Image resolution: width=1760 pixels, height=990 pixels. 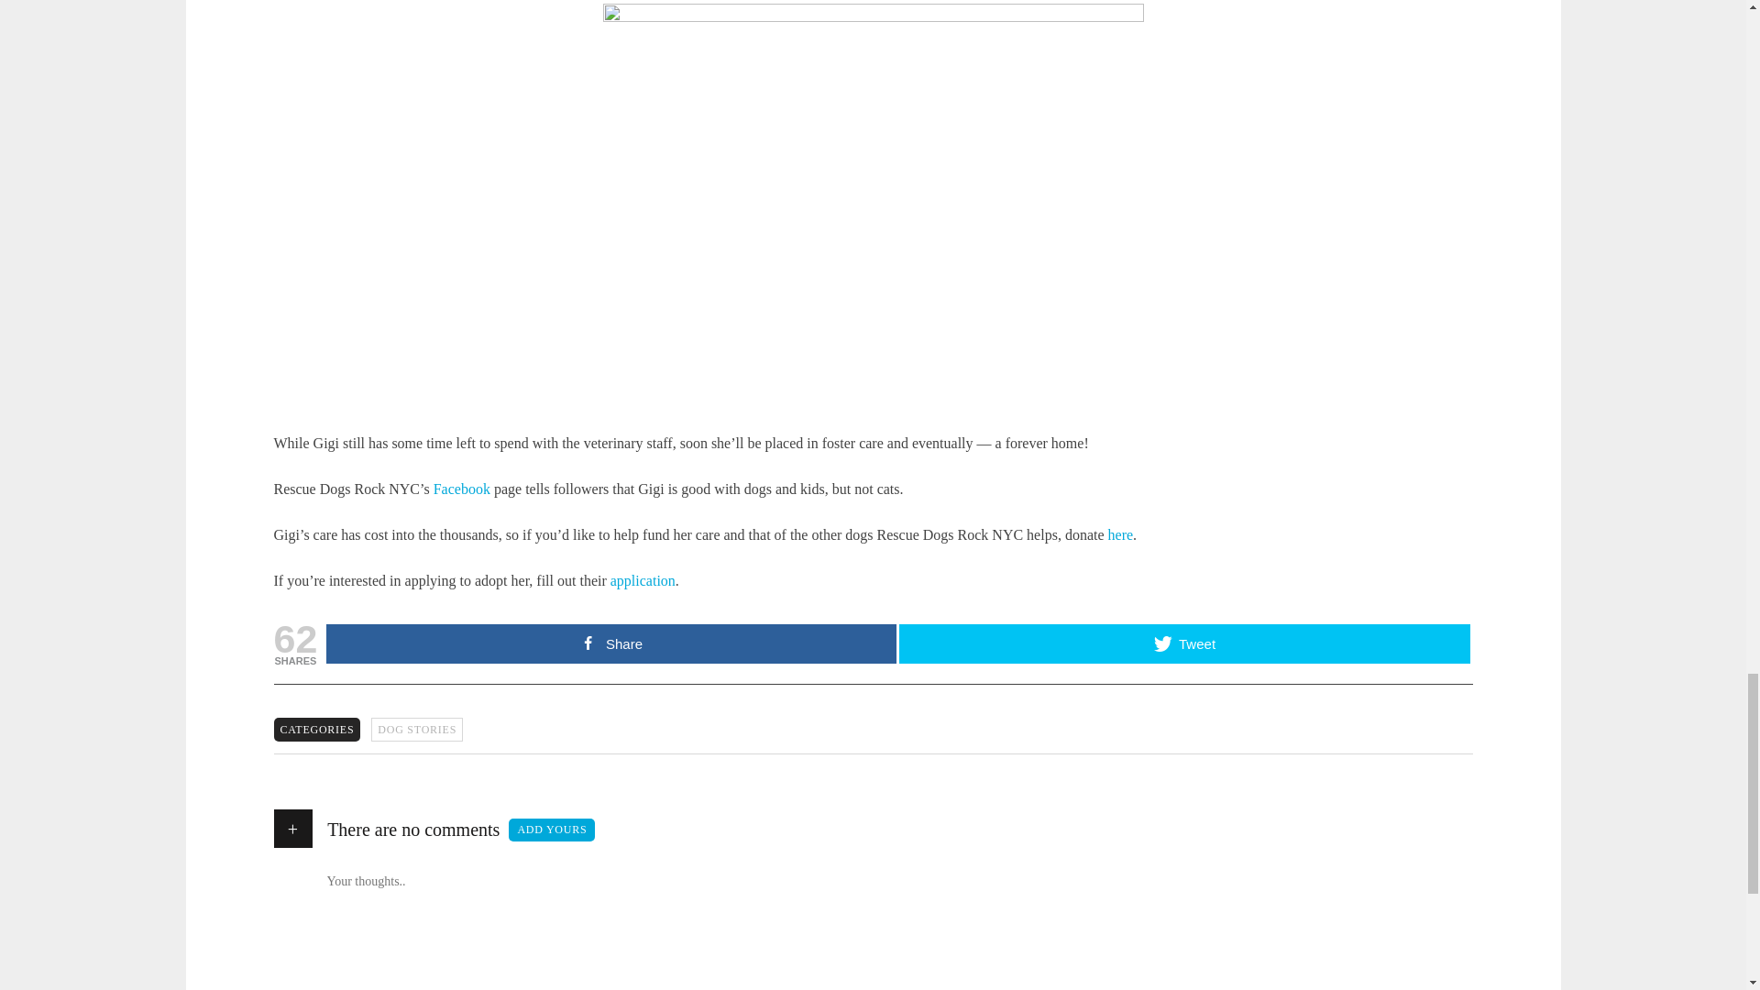 What do you see at coordinates (416, 730) in the screenshot?
I see `View all posts in Dog Stories` at bounding box center [416, 730].